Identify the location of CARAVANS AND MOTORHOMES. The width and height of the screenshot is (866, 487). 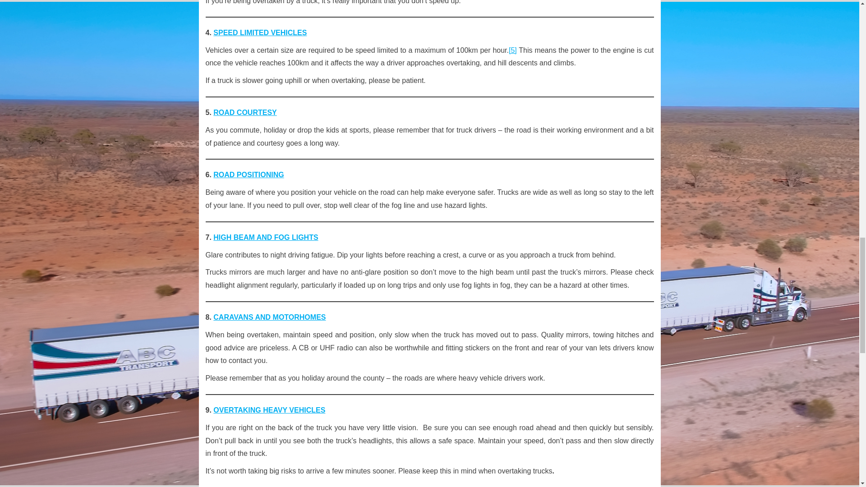
(269, 317).